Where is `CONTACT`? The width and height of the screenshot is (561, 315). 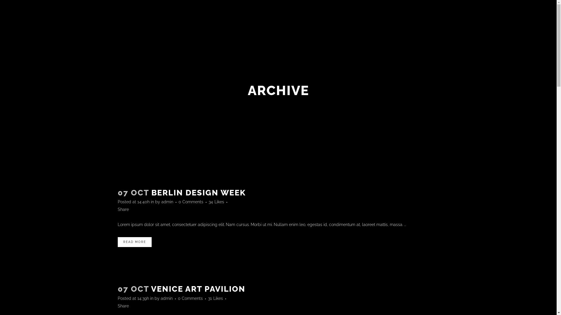 CONTACT is located at coordinates (300, 22).